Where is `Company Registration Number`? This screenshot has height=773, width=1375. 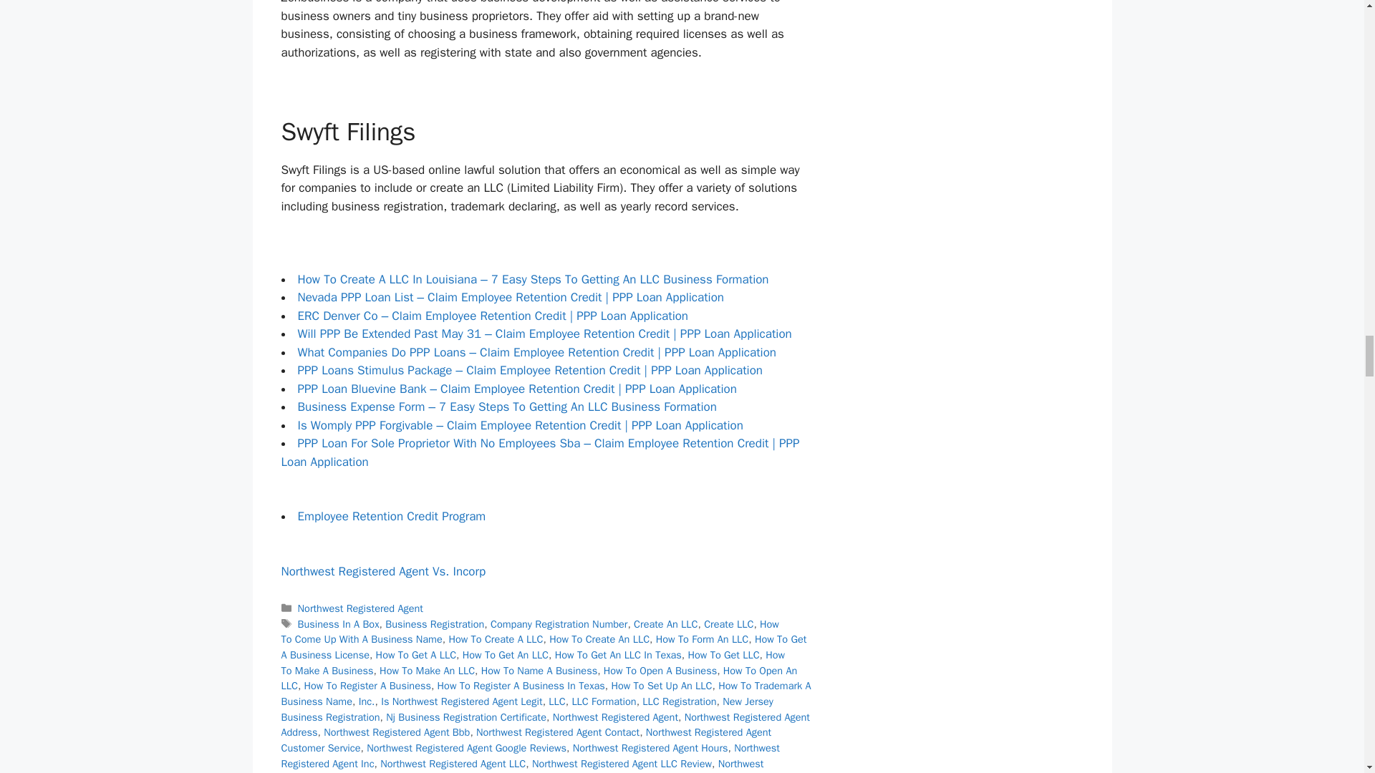 Company Registration Number is located at coordinates (559, 624).